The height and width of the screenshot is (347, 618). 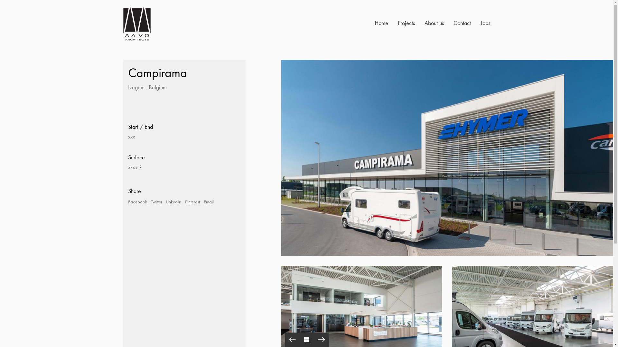 What do you see at coordinates (434, 23) in the screenshot?
I see `About us` at bounding box center [434, 23].